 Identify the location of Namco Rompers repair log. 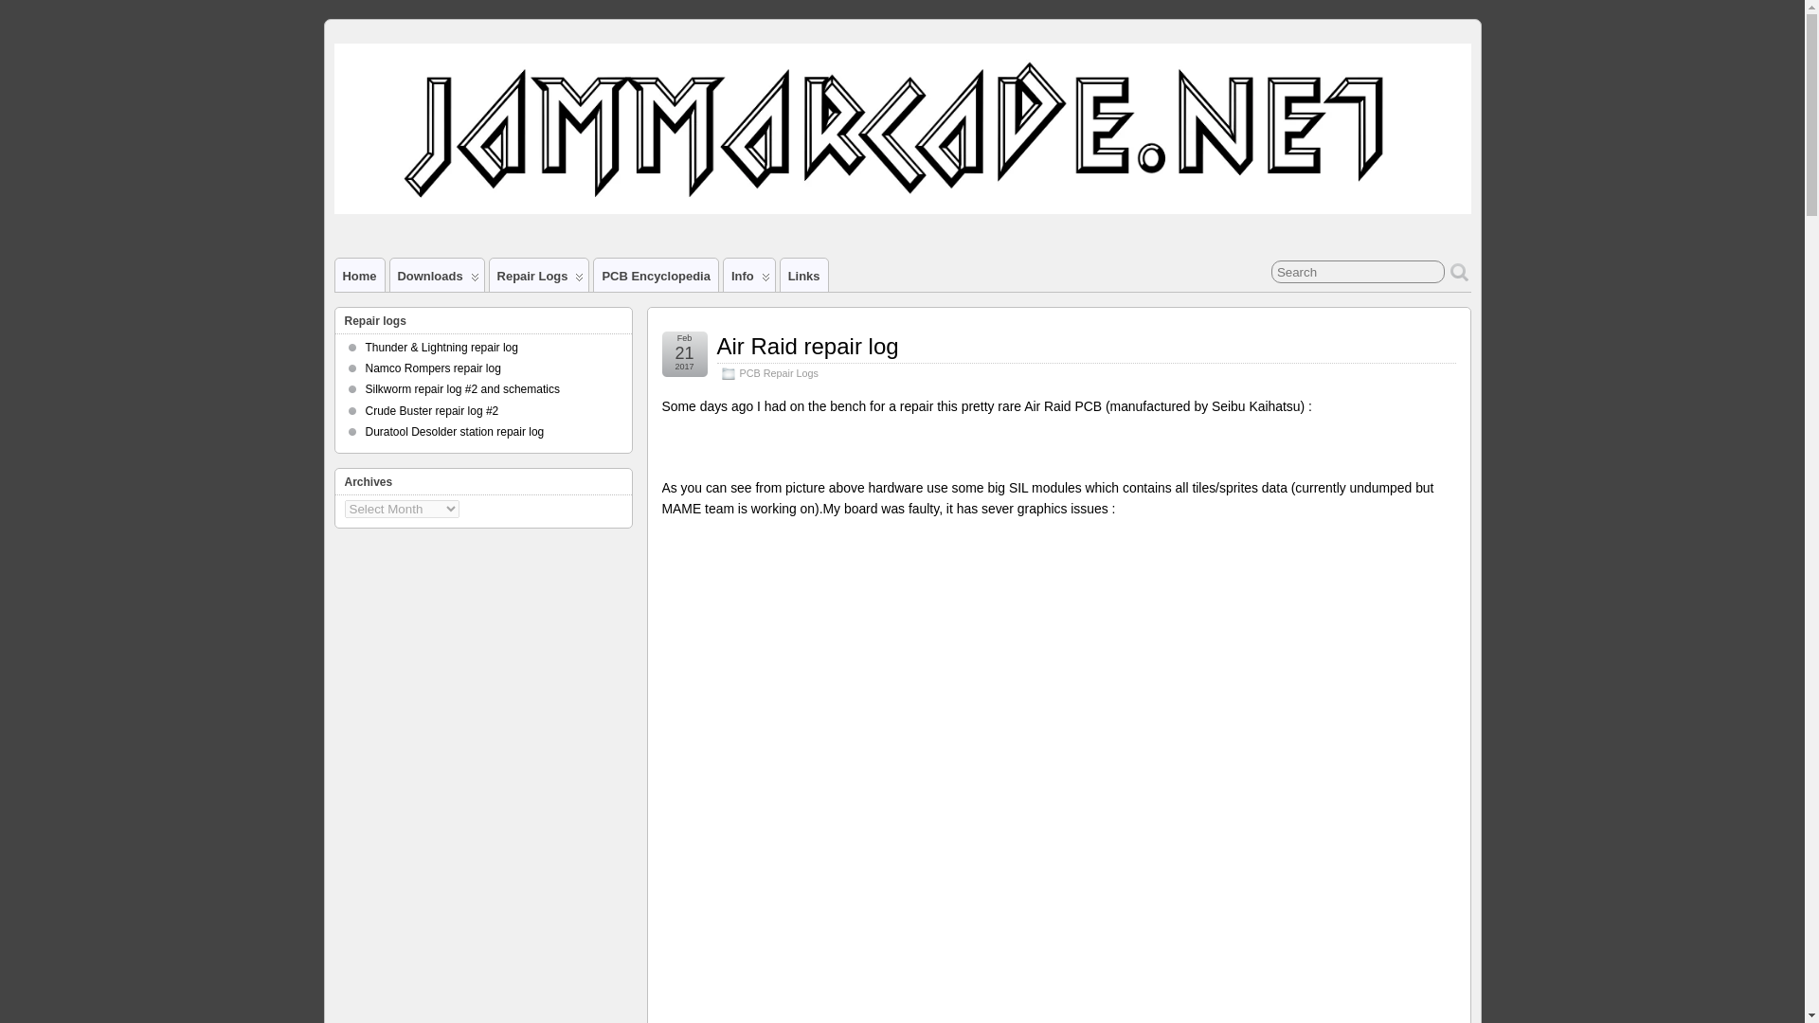
(433, 368).